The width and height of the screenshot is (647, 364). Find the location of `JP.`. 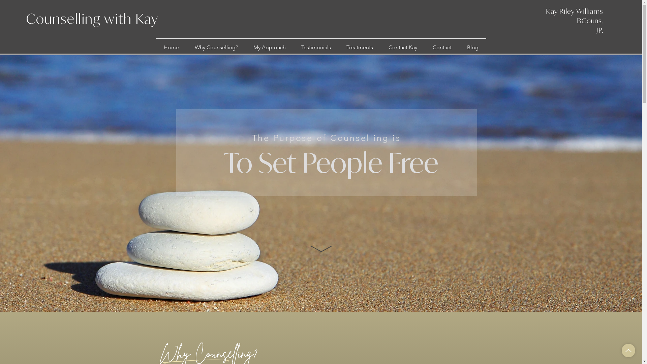

JP. is located at coordinates (600, 30).